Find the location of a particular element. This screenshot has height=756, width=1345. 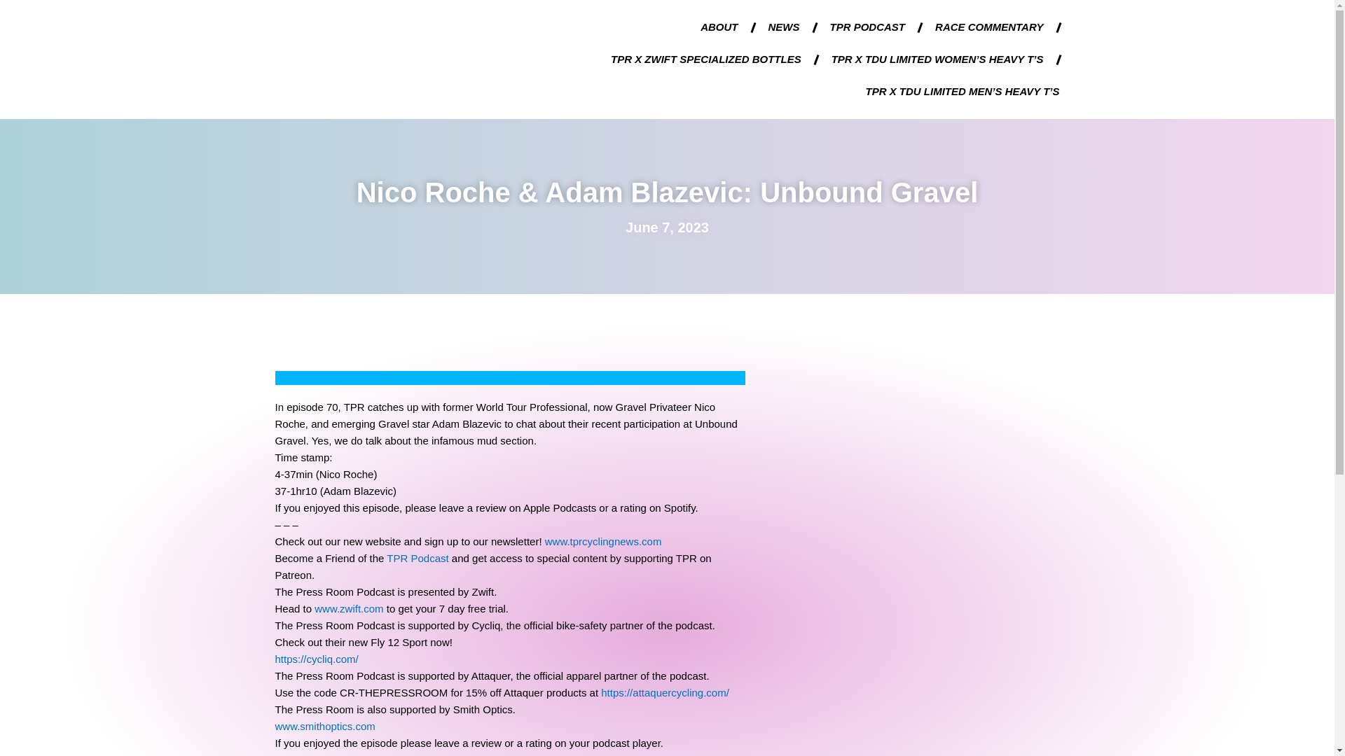

www.smithoptics.com is located at coordinates (324, 727).